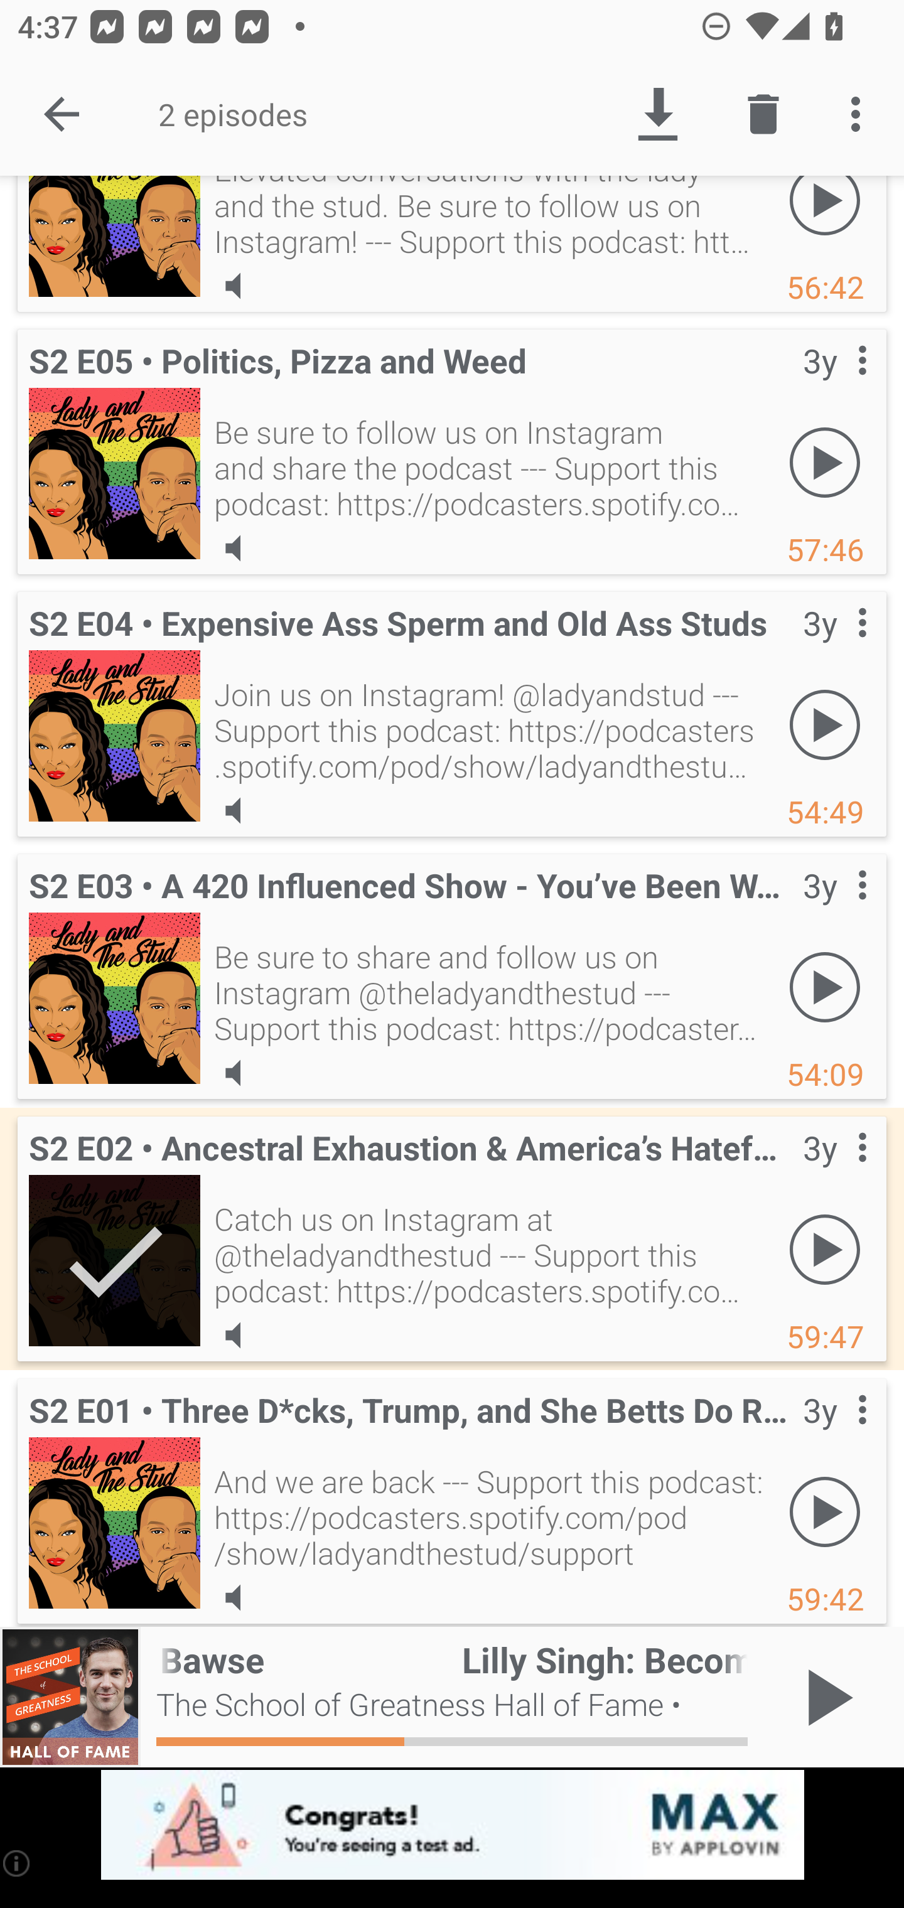  What do you see at coordinates (114, 998) in the screenshot?
I see `A 420 Influenced Show - You’ve Been Warned` at bounding box center [114, 998].